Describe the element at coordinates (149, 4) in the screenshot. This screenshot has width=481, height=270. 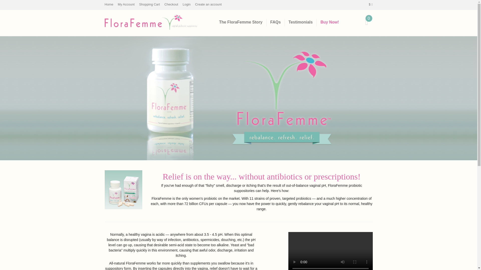
I see `Shopping Cart` at that location.